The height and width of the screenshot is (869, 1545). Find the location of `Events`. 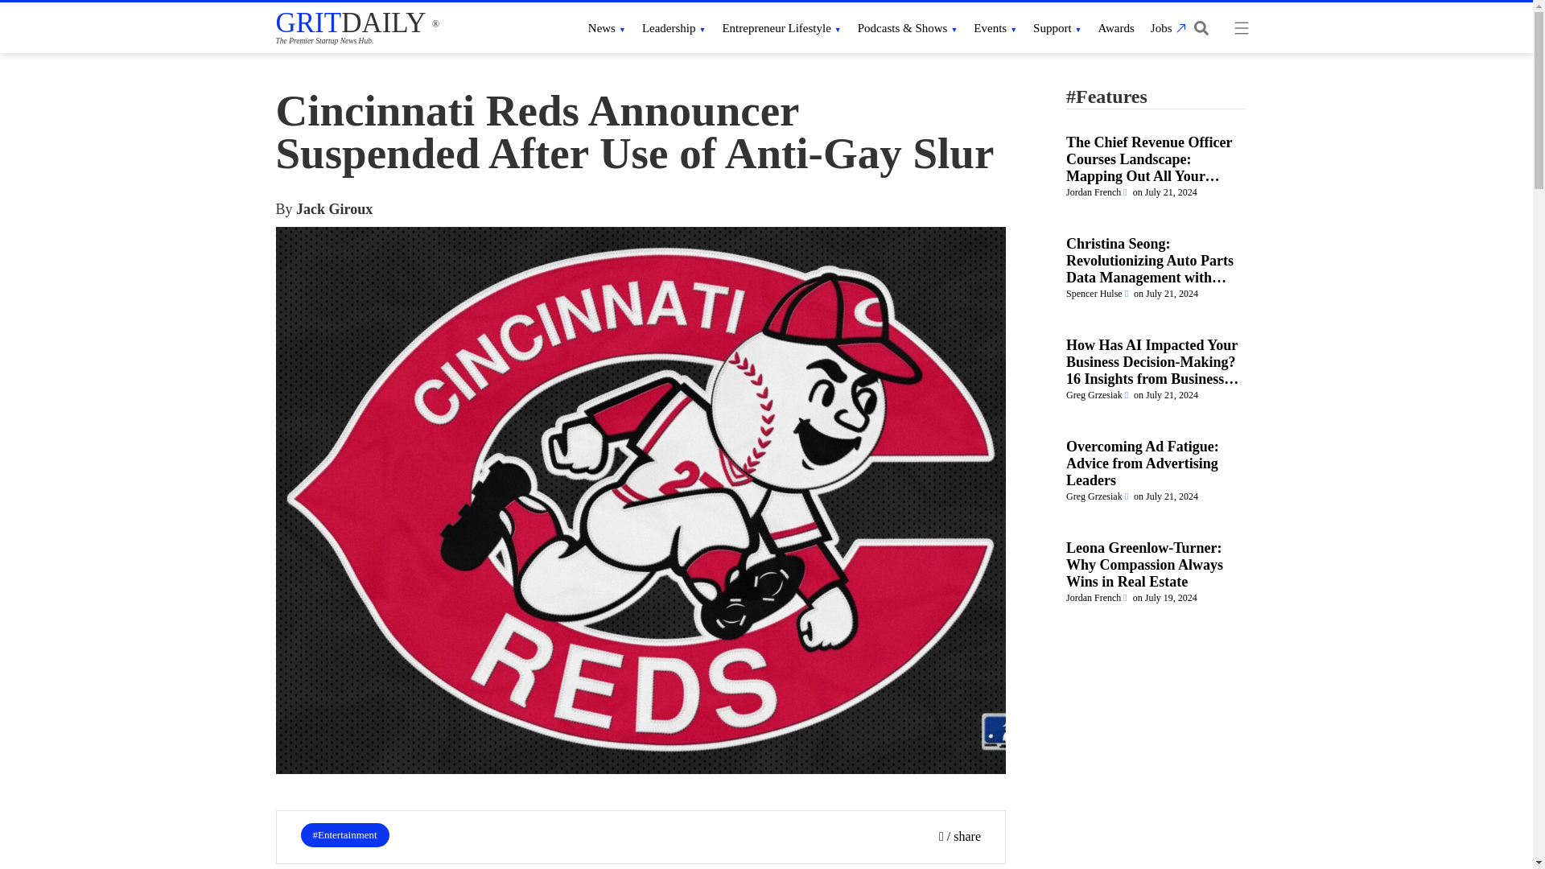

Events is located at coordinates (995, 27).